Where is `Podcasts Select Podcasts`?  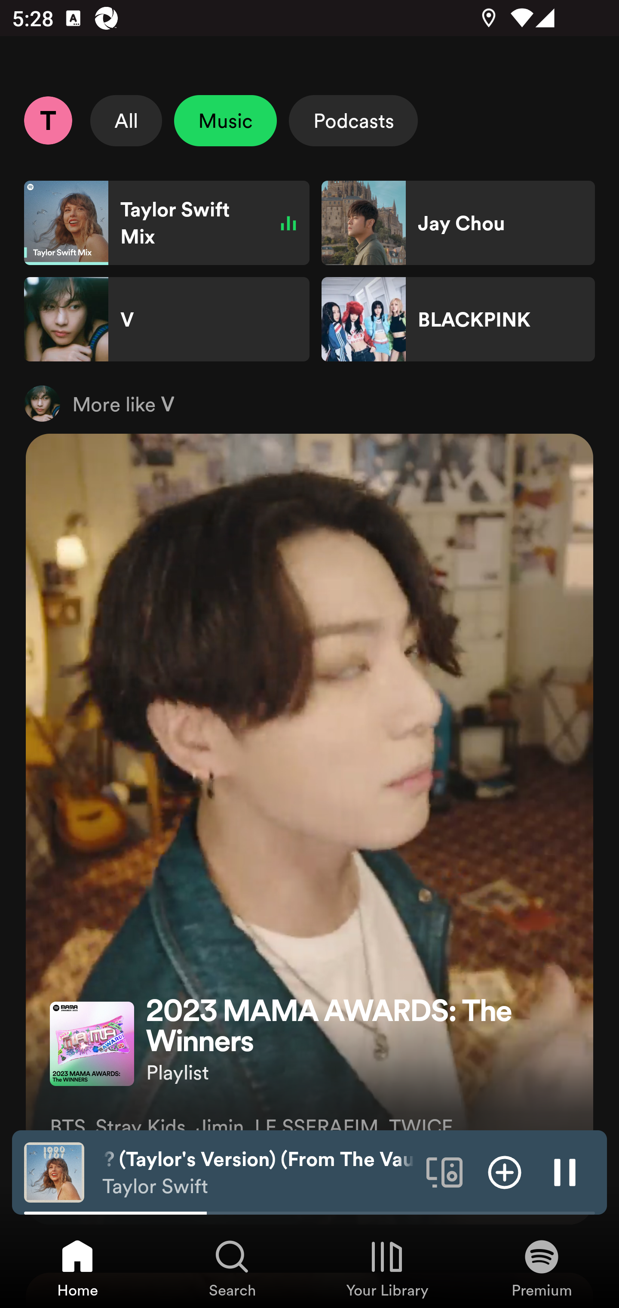
Podcasts Select Podcasts is located at coordinates (353, 120).